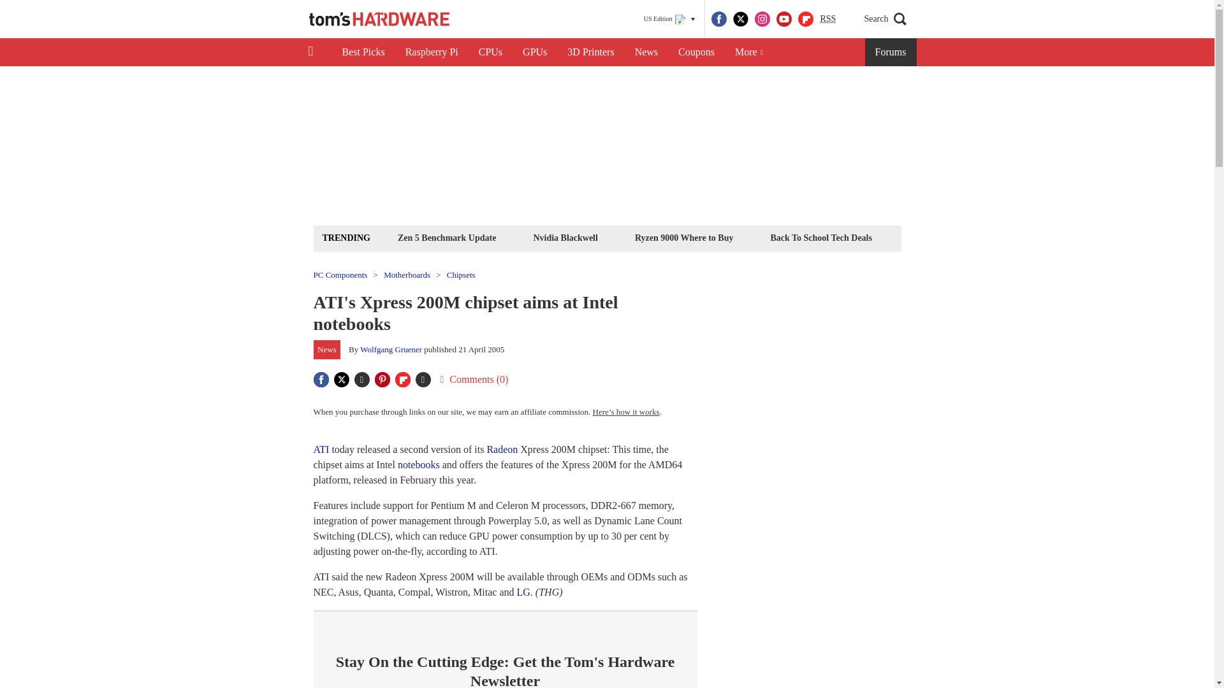  What do you see at coordinates (669, 19) in the screenshot?
I see `US Edition` at bounding box center [669, 19].